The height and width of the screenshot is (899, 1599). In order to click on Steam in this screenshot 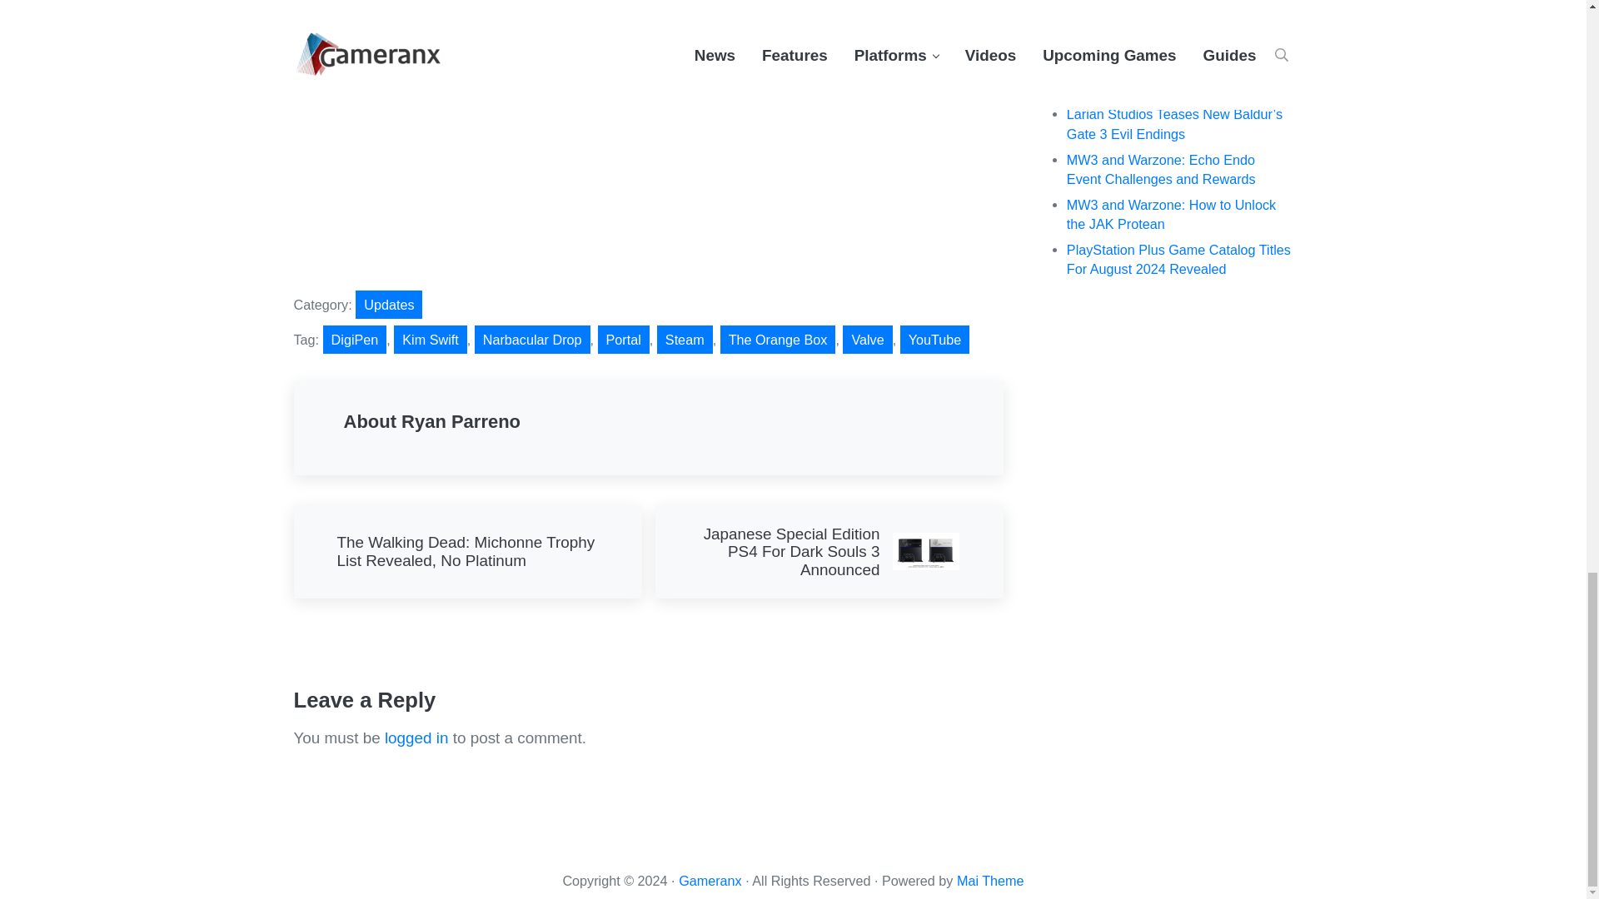, I will do `click(685, 340)`.